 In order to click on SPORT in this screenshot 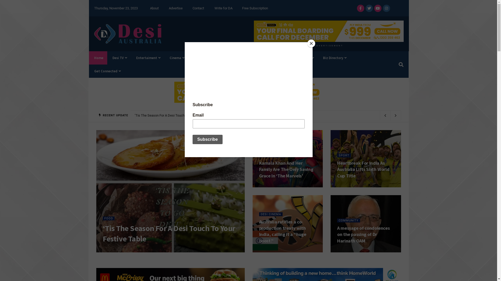, I will do `click(344, 156)`.